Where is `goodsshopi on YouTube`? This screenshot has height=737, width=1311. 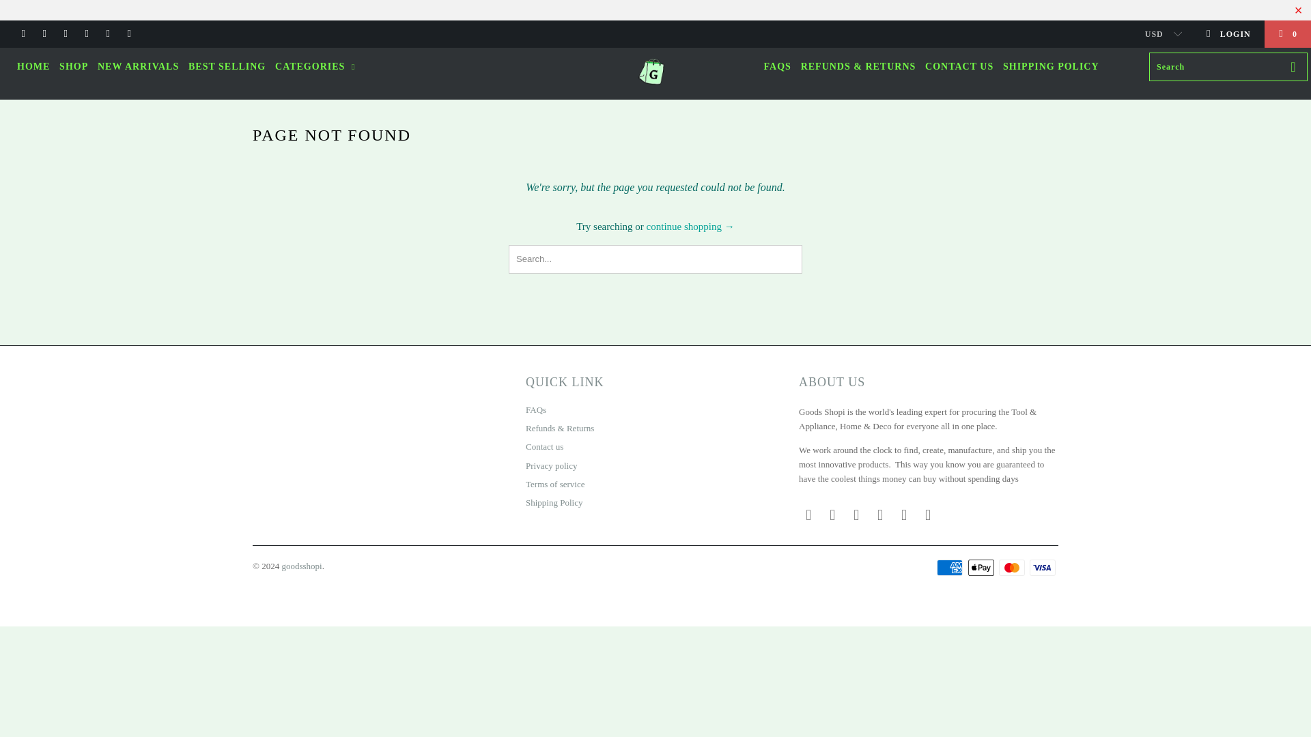
goodsshopi on YouTube is located at coordinates (64, 34).